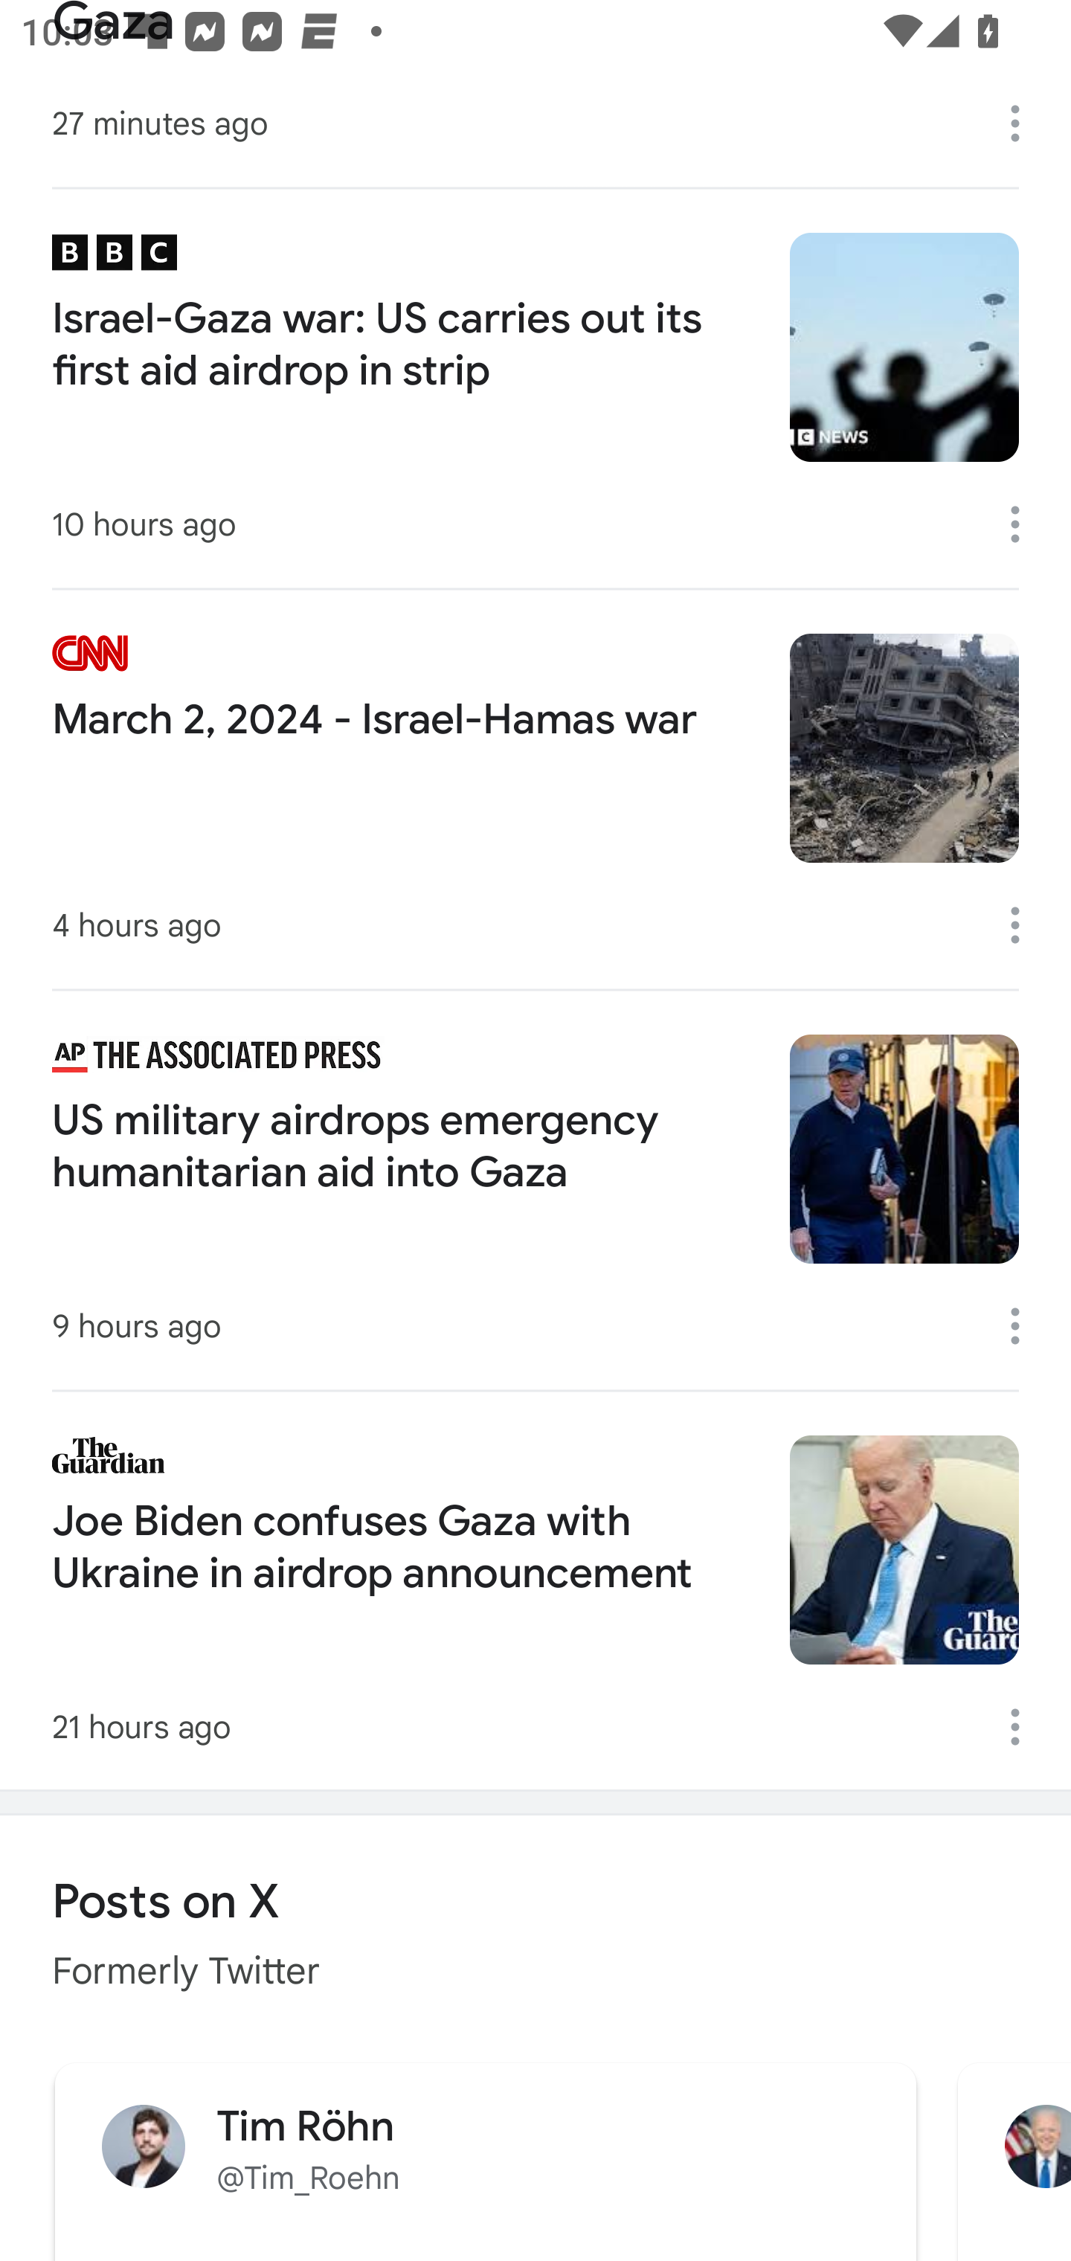 Image resolution: width=1071 pixels, height=2261 pixels. Describe the element at coordinates (1025, 924) in the screenshot. I see `More options` at that location.